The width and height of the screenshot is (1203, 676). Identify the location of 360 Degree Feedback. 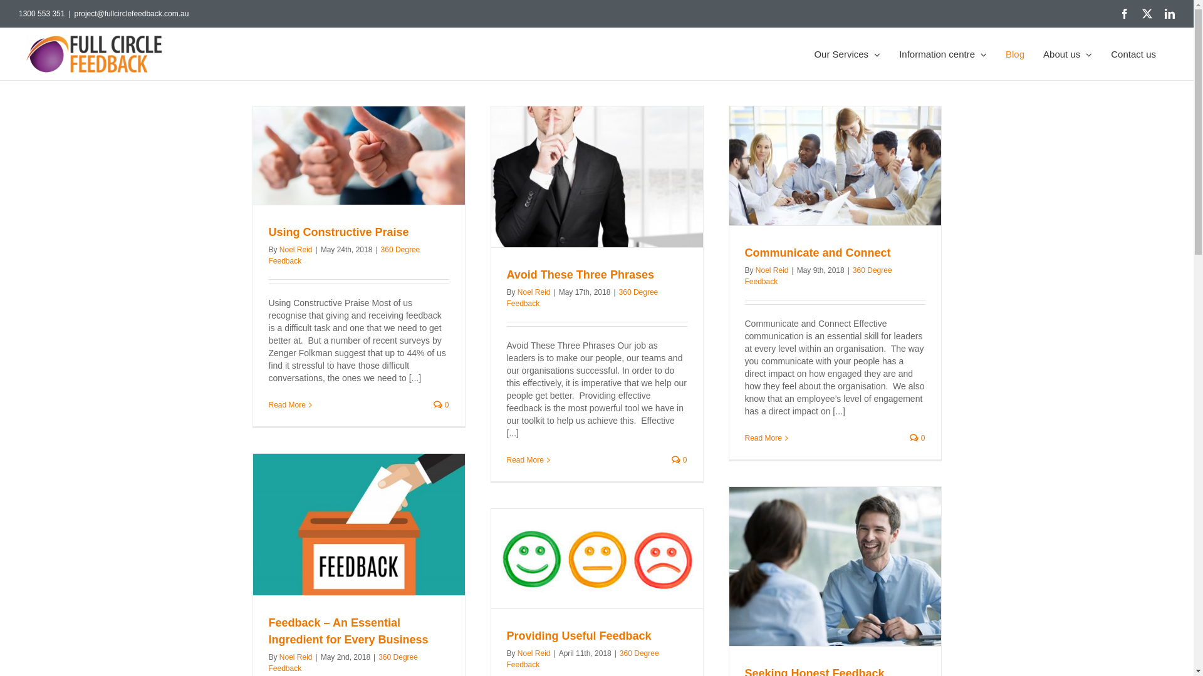
(343, 663).